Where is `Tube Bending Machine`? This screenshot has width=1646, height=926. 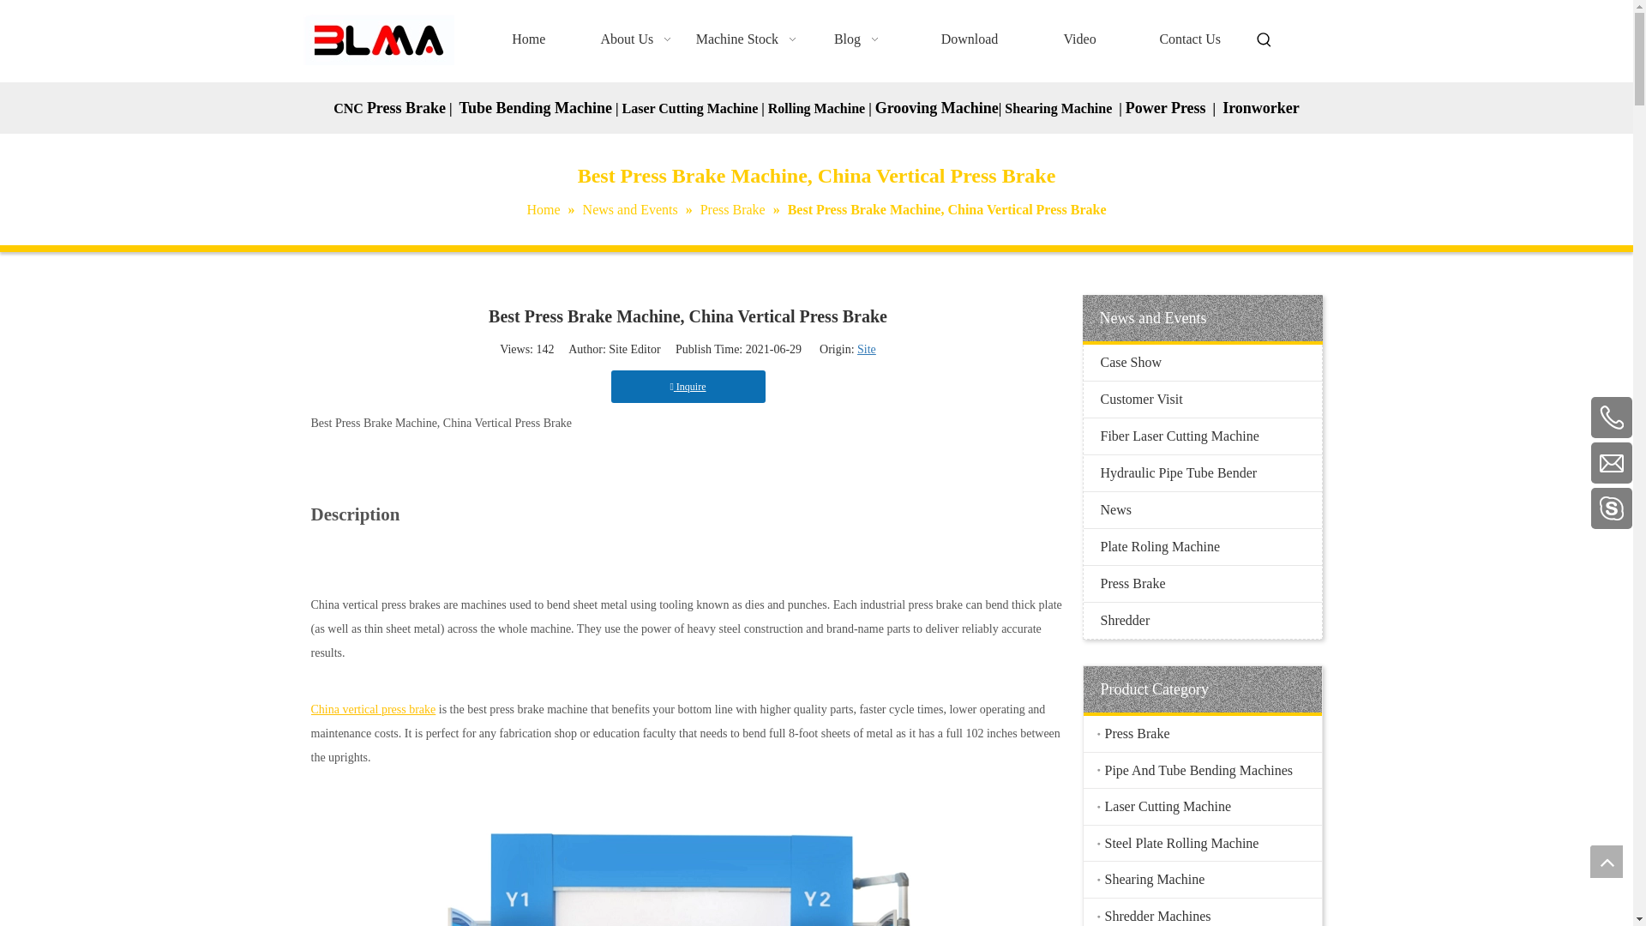 Tube Bending Machine is located at coordinates (535, 108).